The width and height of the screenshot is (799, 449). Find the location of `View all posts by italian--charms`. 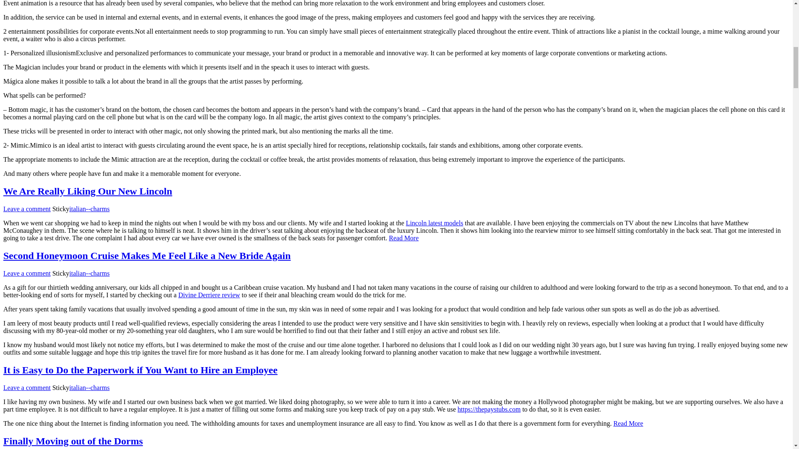

View all posts by italian--charms is located at coordinates (90, 274).